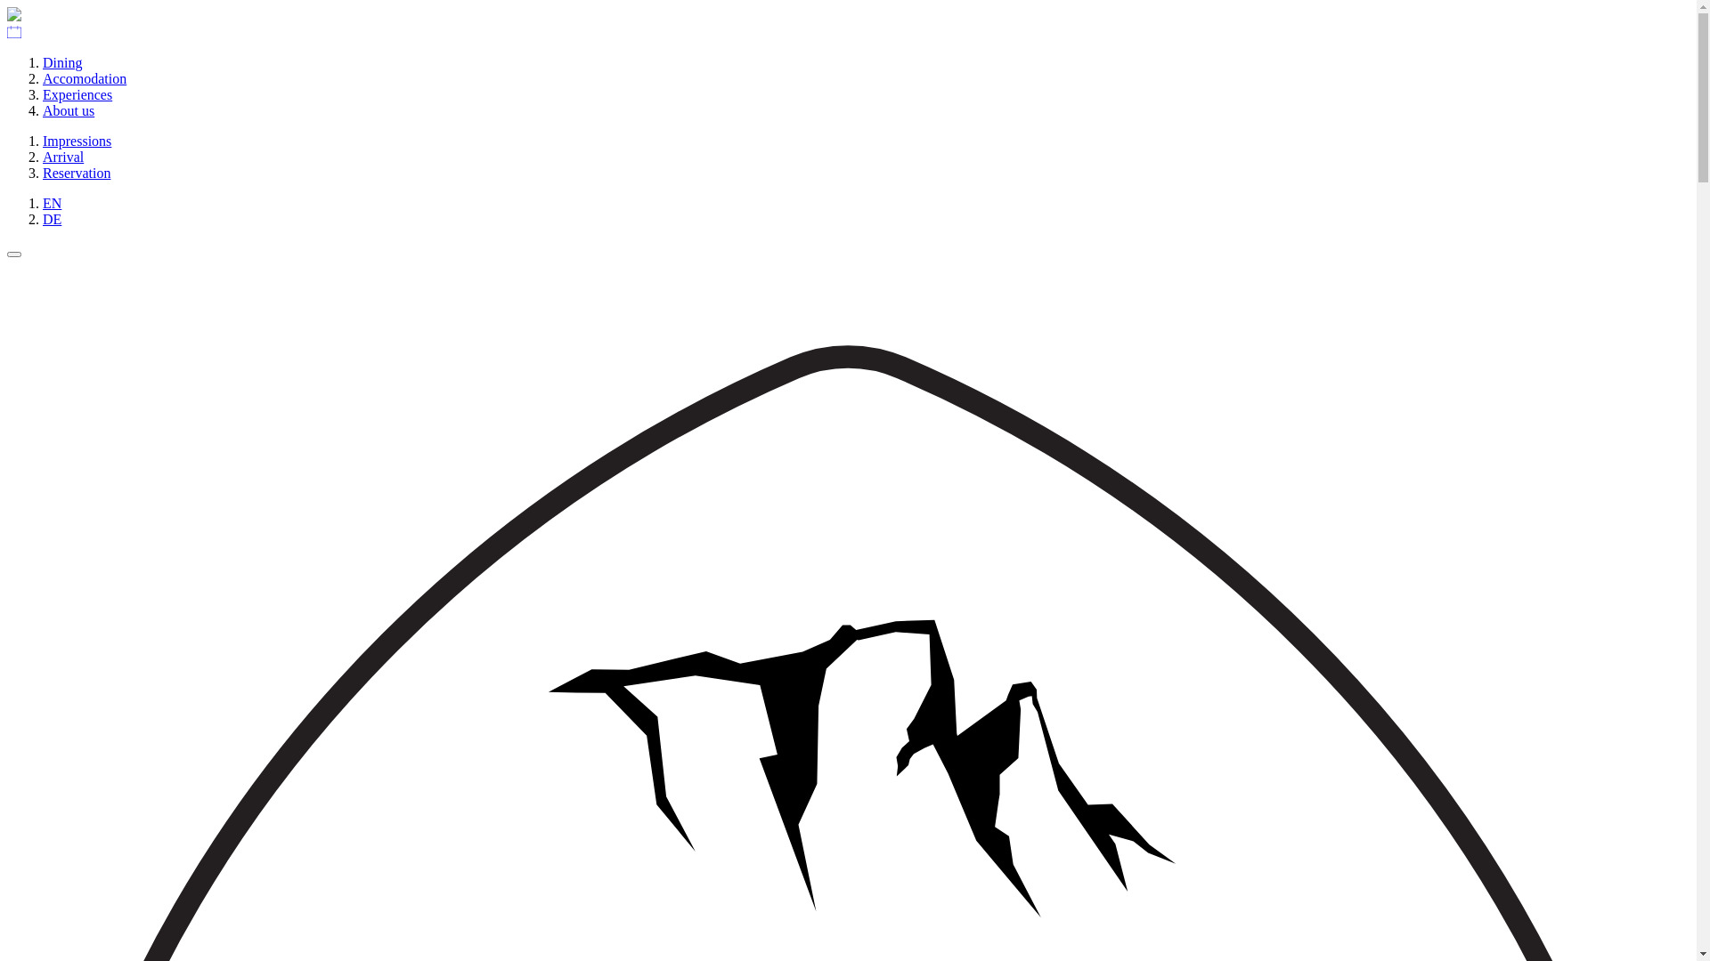 This screenshot has height=961, width=1710. What do you see at coordinates (62, 62) in the screenshot?
I see `Dining` at bounding box center [62, 62].